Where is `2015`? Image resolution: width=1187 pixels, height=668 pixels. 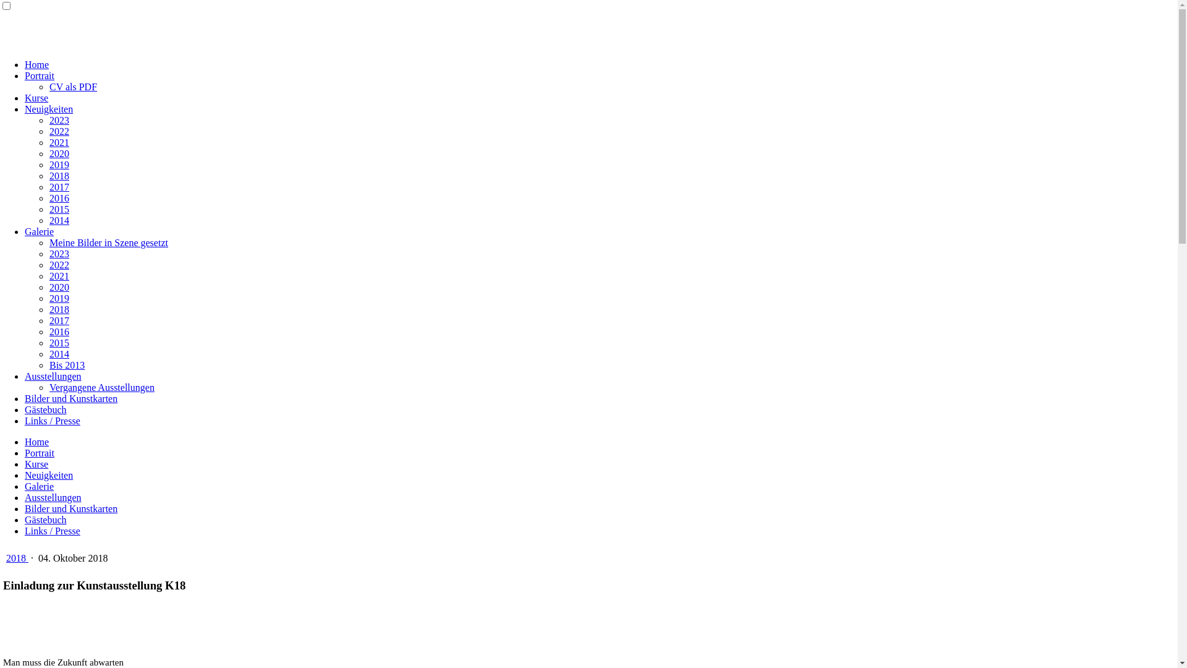
2015 is located at coordinates (59, 343).